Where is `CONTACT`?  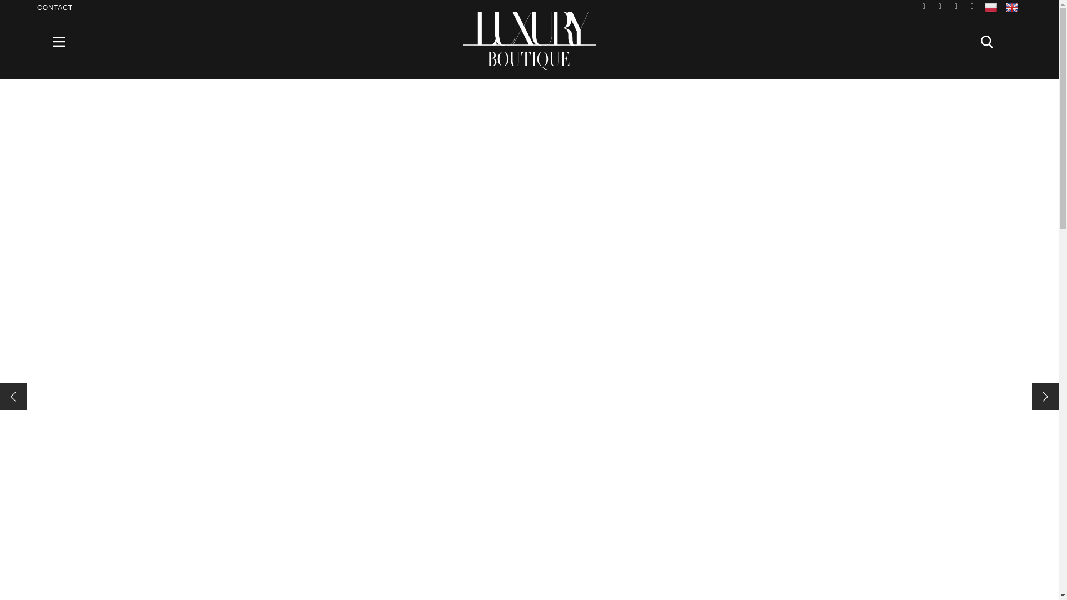 CONTACT is located at coordinates (54, 7).